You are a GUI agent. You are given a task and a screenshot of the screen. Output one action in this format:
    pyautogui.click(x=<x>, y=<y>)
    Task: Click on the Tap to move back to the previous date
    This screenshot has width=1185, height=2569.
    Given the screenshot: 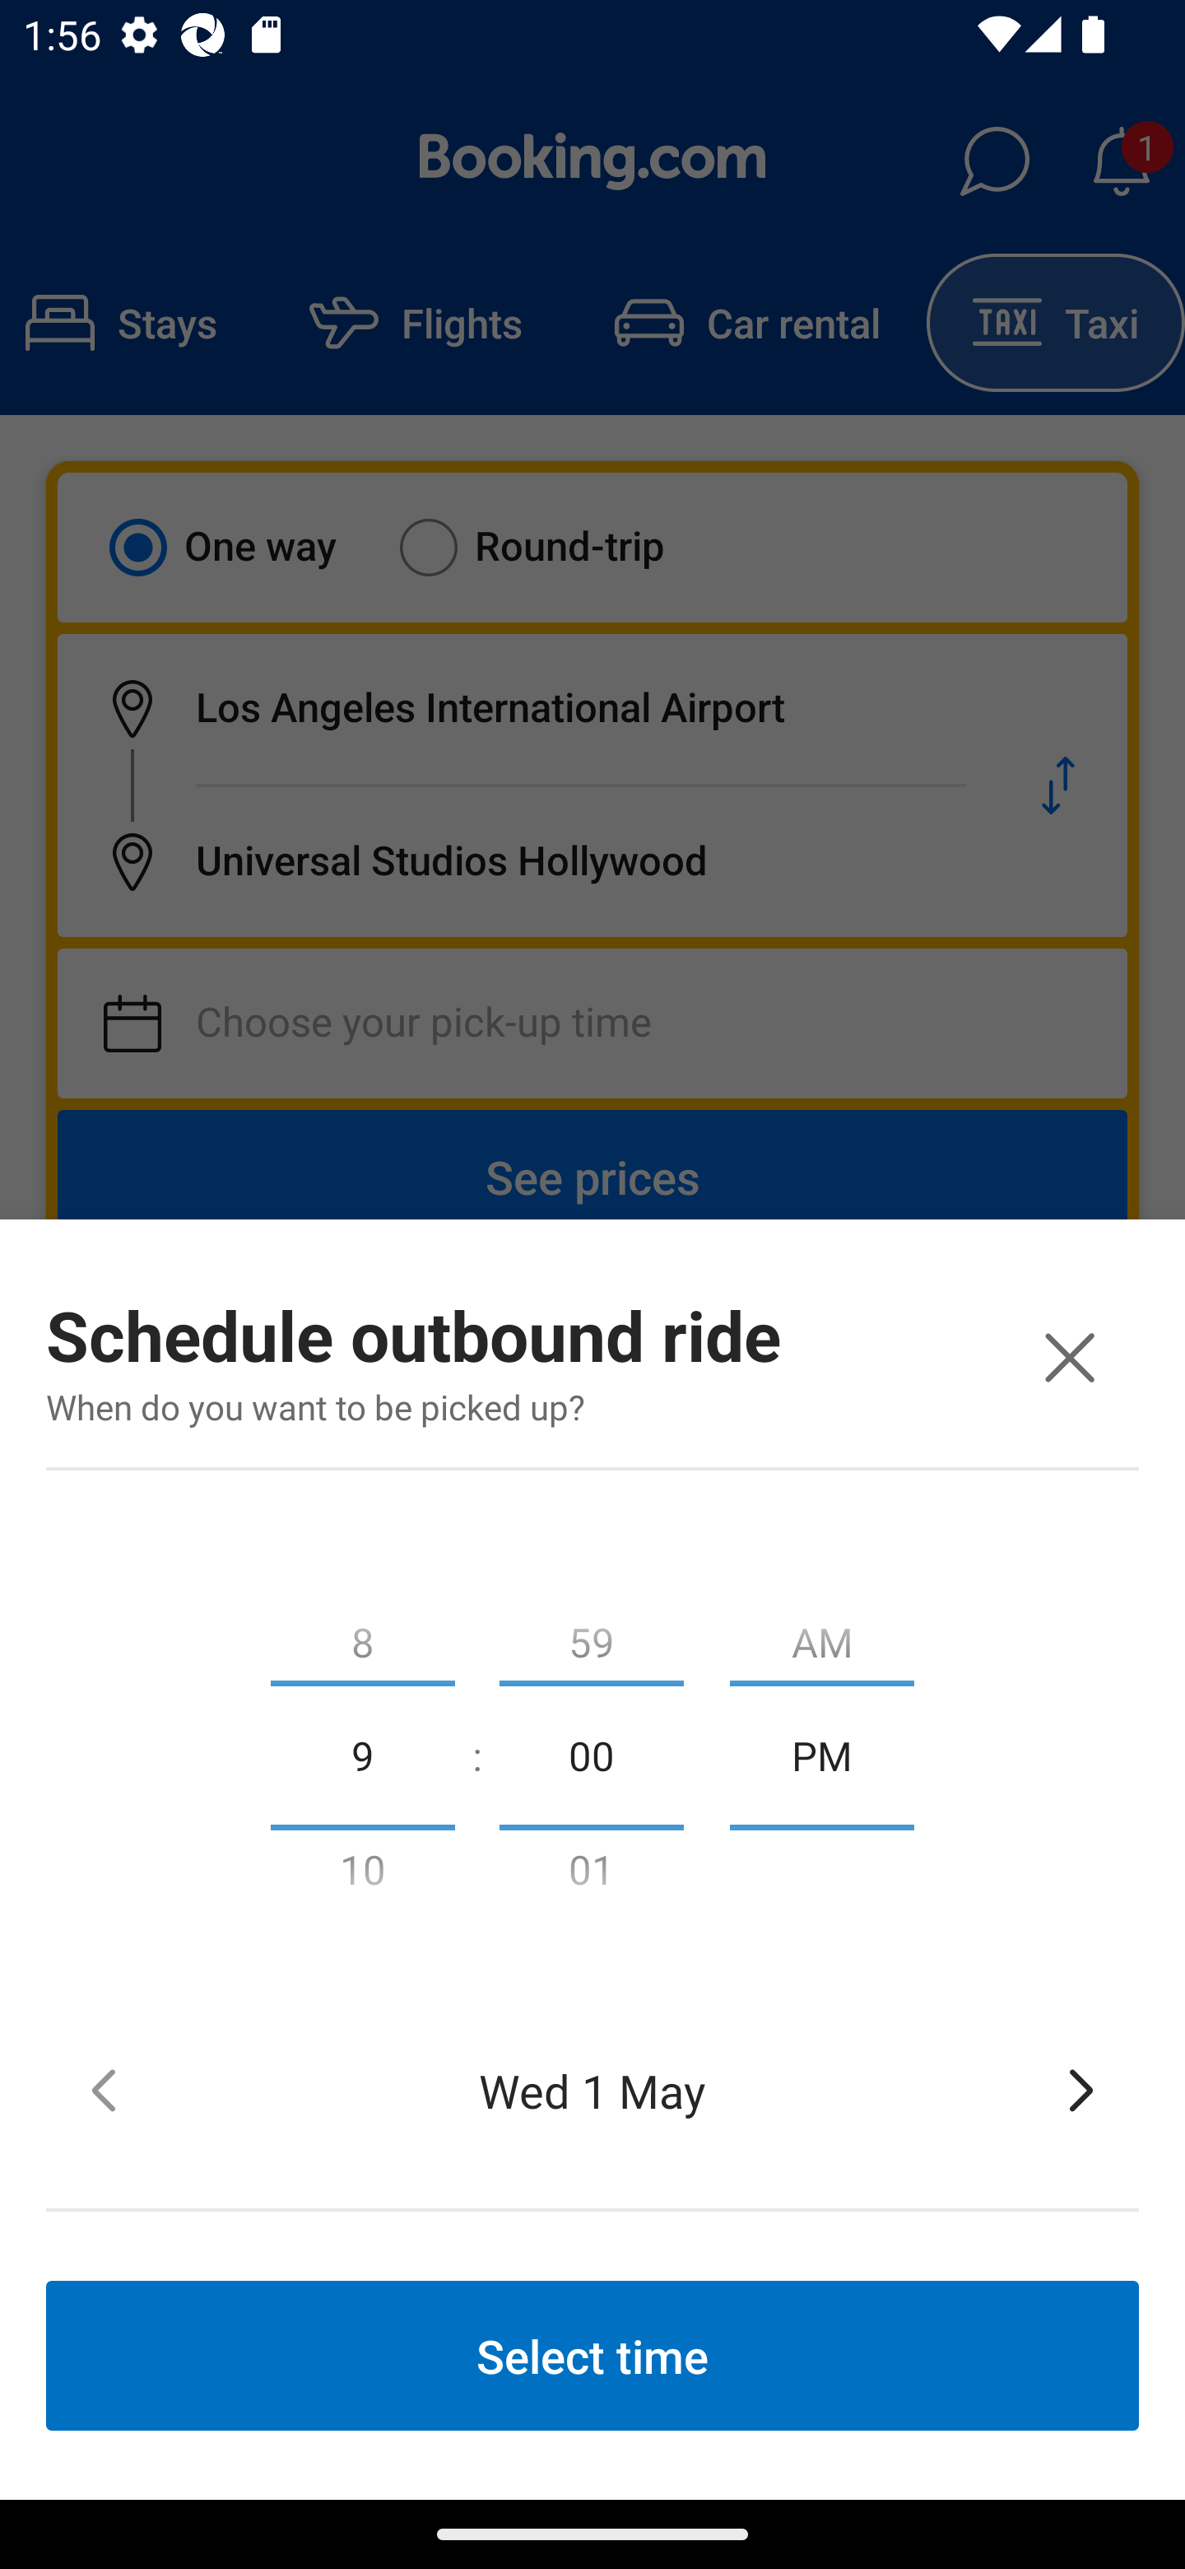 What is the action you would take?
    pyautogui.click(x=104, y=2090)
    